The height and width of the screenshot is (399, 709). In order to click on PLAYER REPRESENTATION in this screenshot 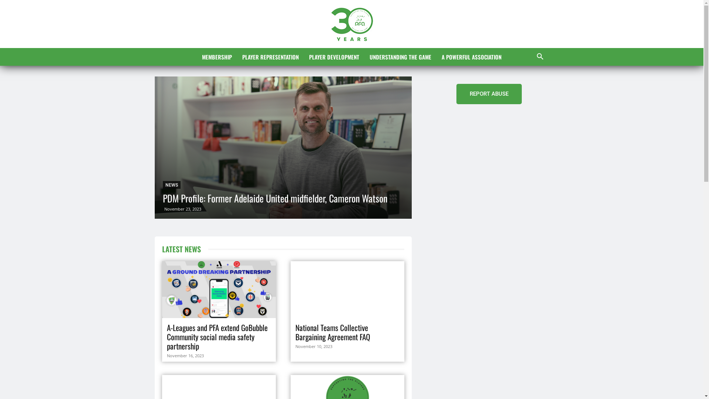, I will do `click(270, 57)`.